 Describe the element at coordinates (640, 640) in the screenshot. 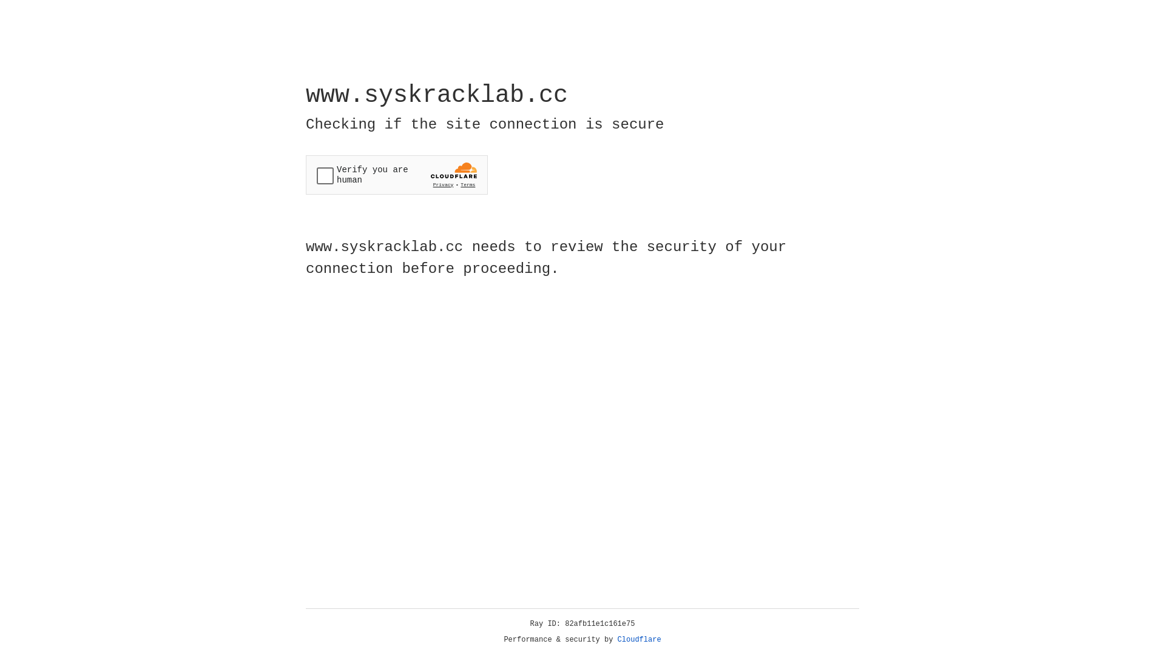

I see `Cloudflare` at that location.